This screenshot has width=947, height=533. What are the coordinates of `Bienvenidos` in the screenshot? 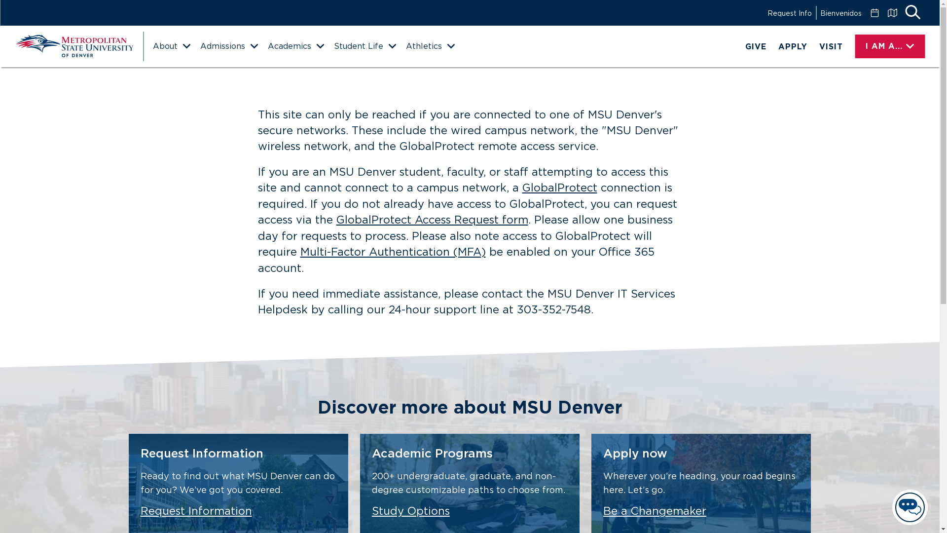 It's located at (840, 13).